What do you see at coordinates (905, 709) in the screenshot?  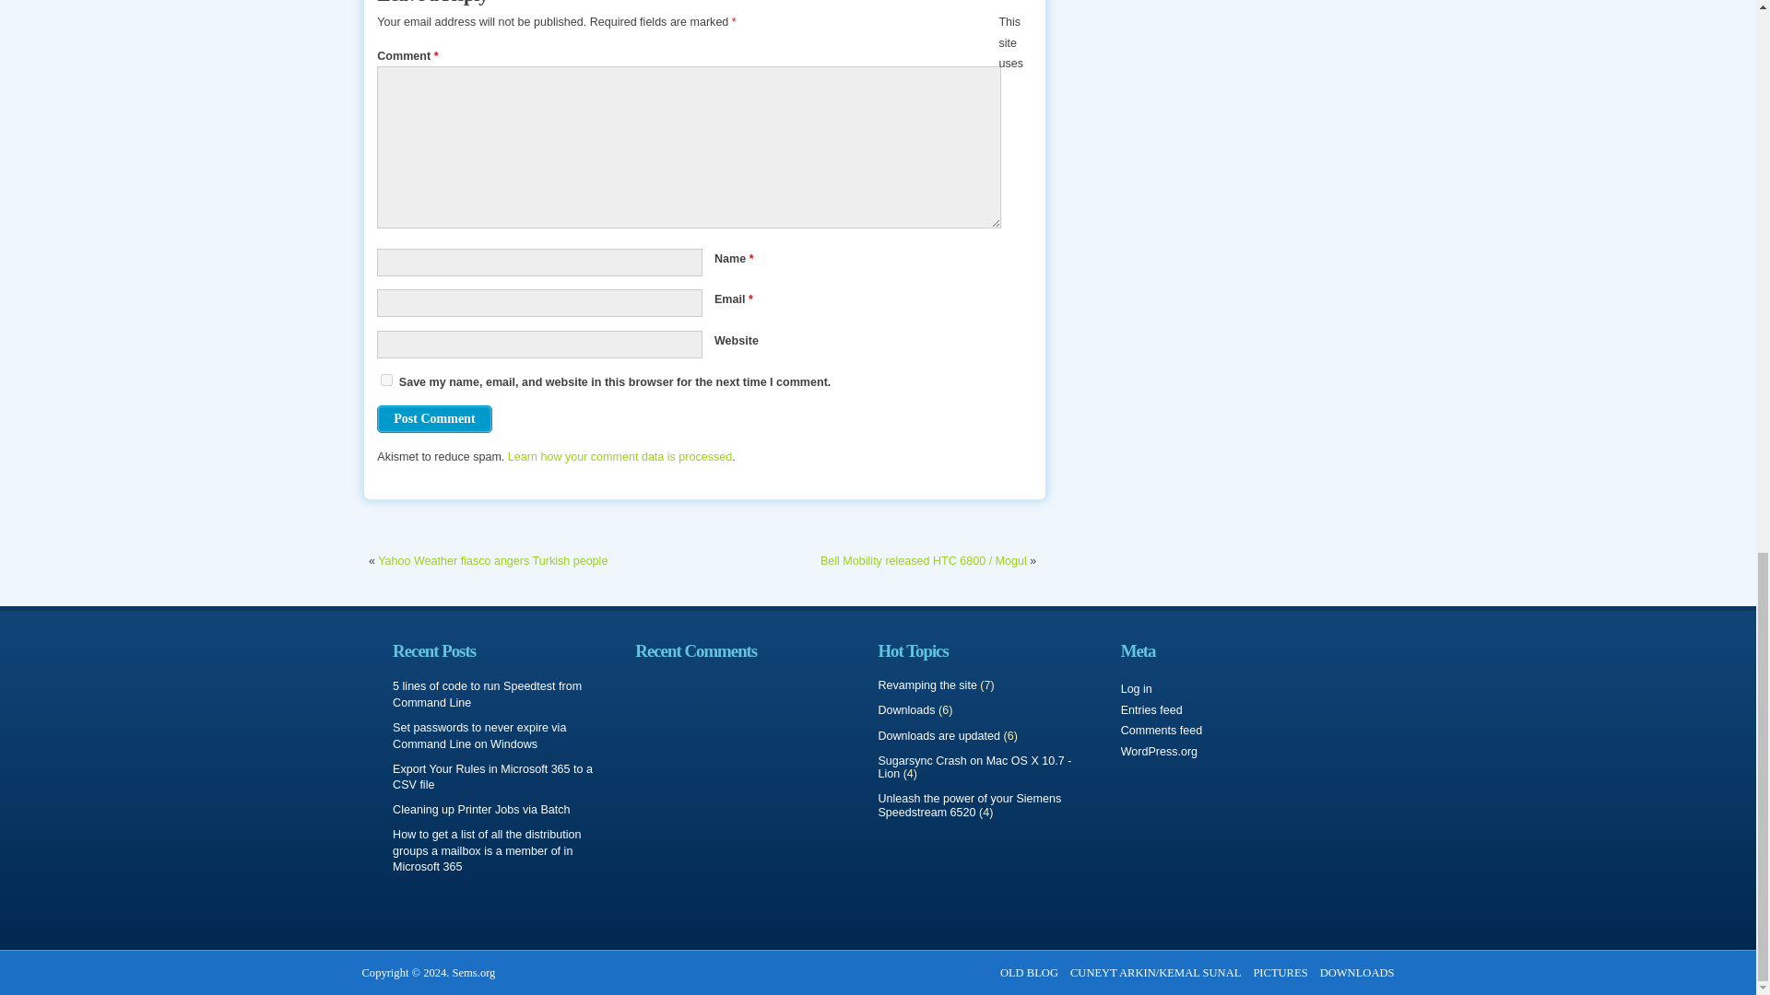 I see `Downloads` at bounding box center [905, 709].